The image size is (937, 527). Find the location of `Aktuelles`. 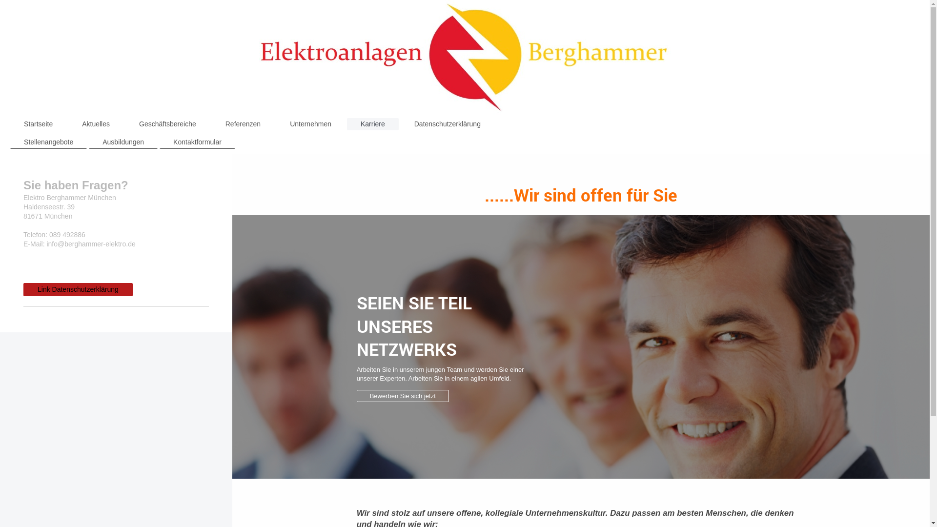

Aktuelles is located at coordinates (96, 124).